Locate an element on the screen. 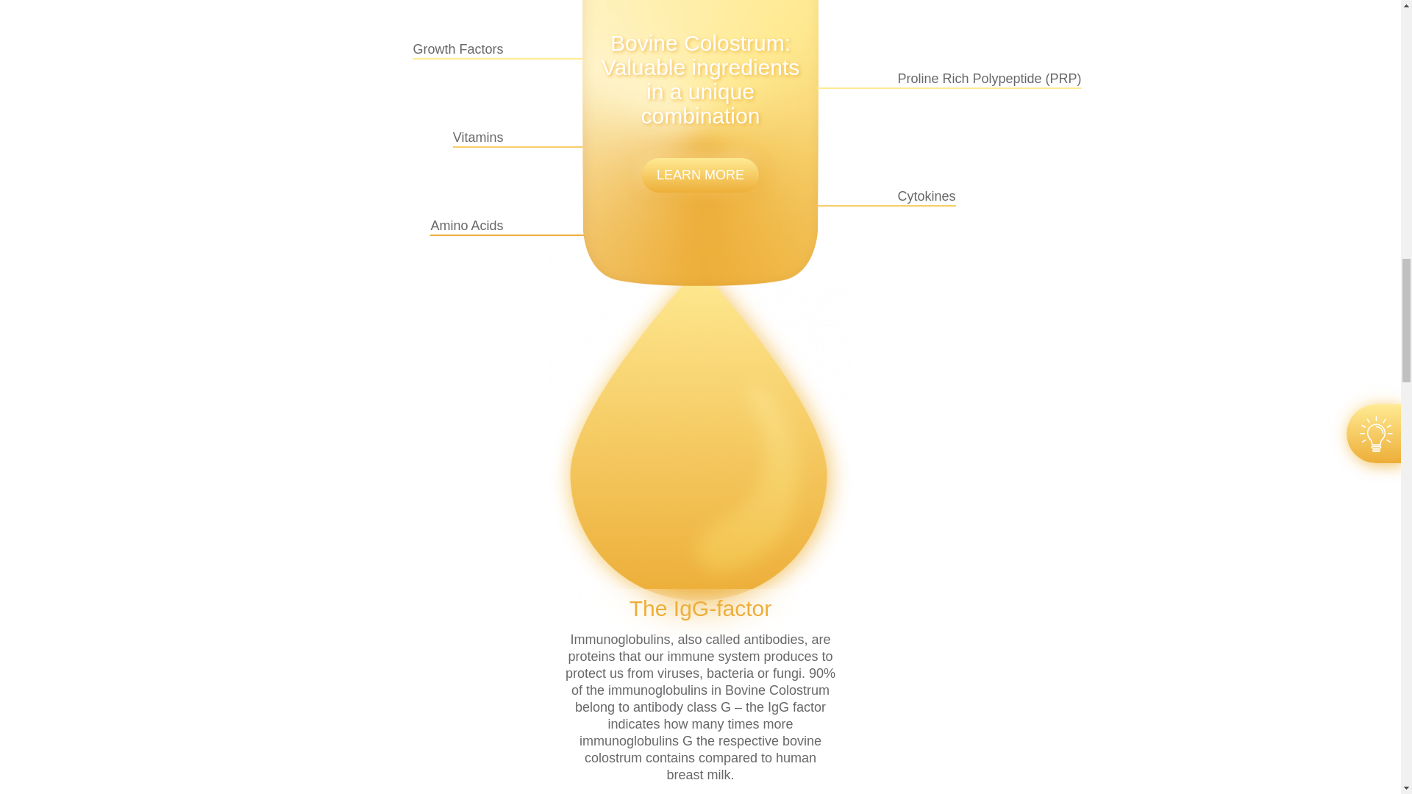 The width and height of the screenshot is (1412, 794). LEARN MORE is located at coordinates (700, 175).